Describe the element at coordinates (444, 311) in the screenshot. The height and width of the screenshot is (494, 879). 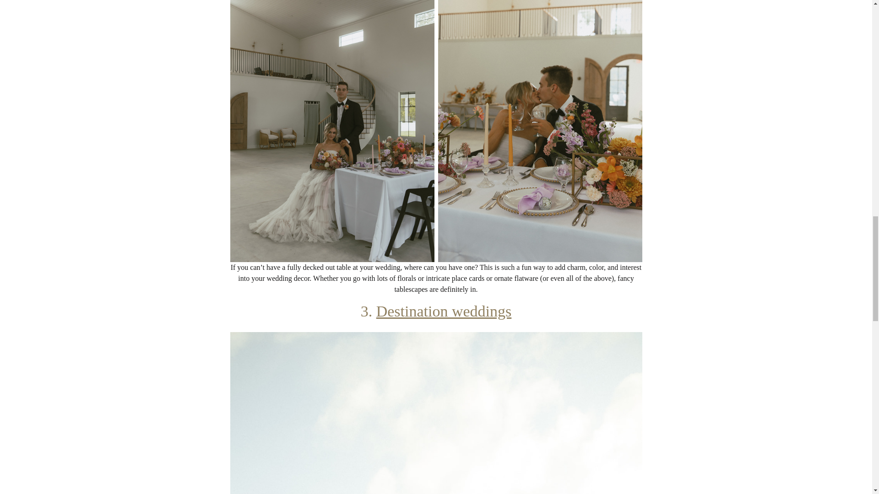
I see `Destination weddings` at that location.